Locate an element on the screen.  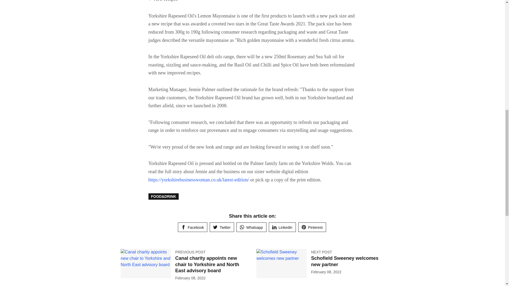
Facebook is located at coordinates (192, 227).